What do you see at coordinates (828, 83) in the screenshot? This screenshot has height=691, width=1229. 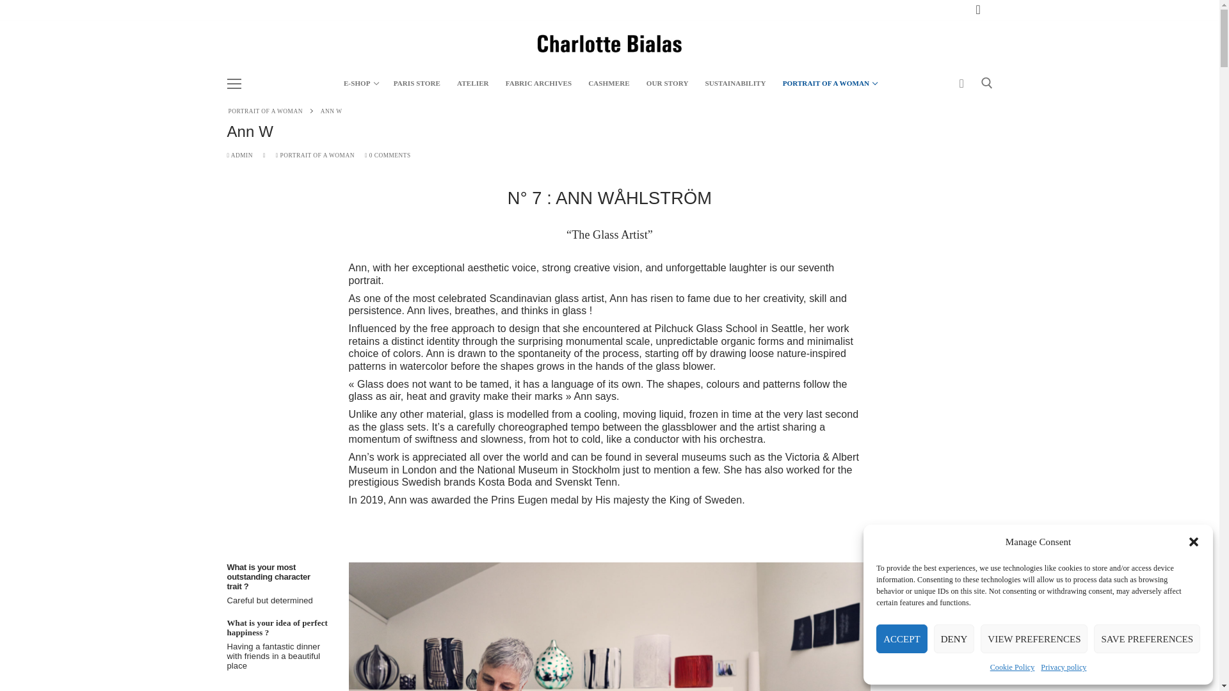 I see `VIEW PREFERENCES` at bounding box center [828, 83].